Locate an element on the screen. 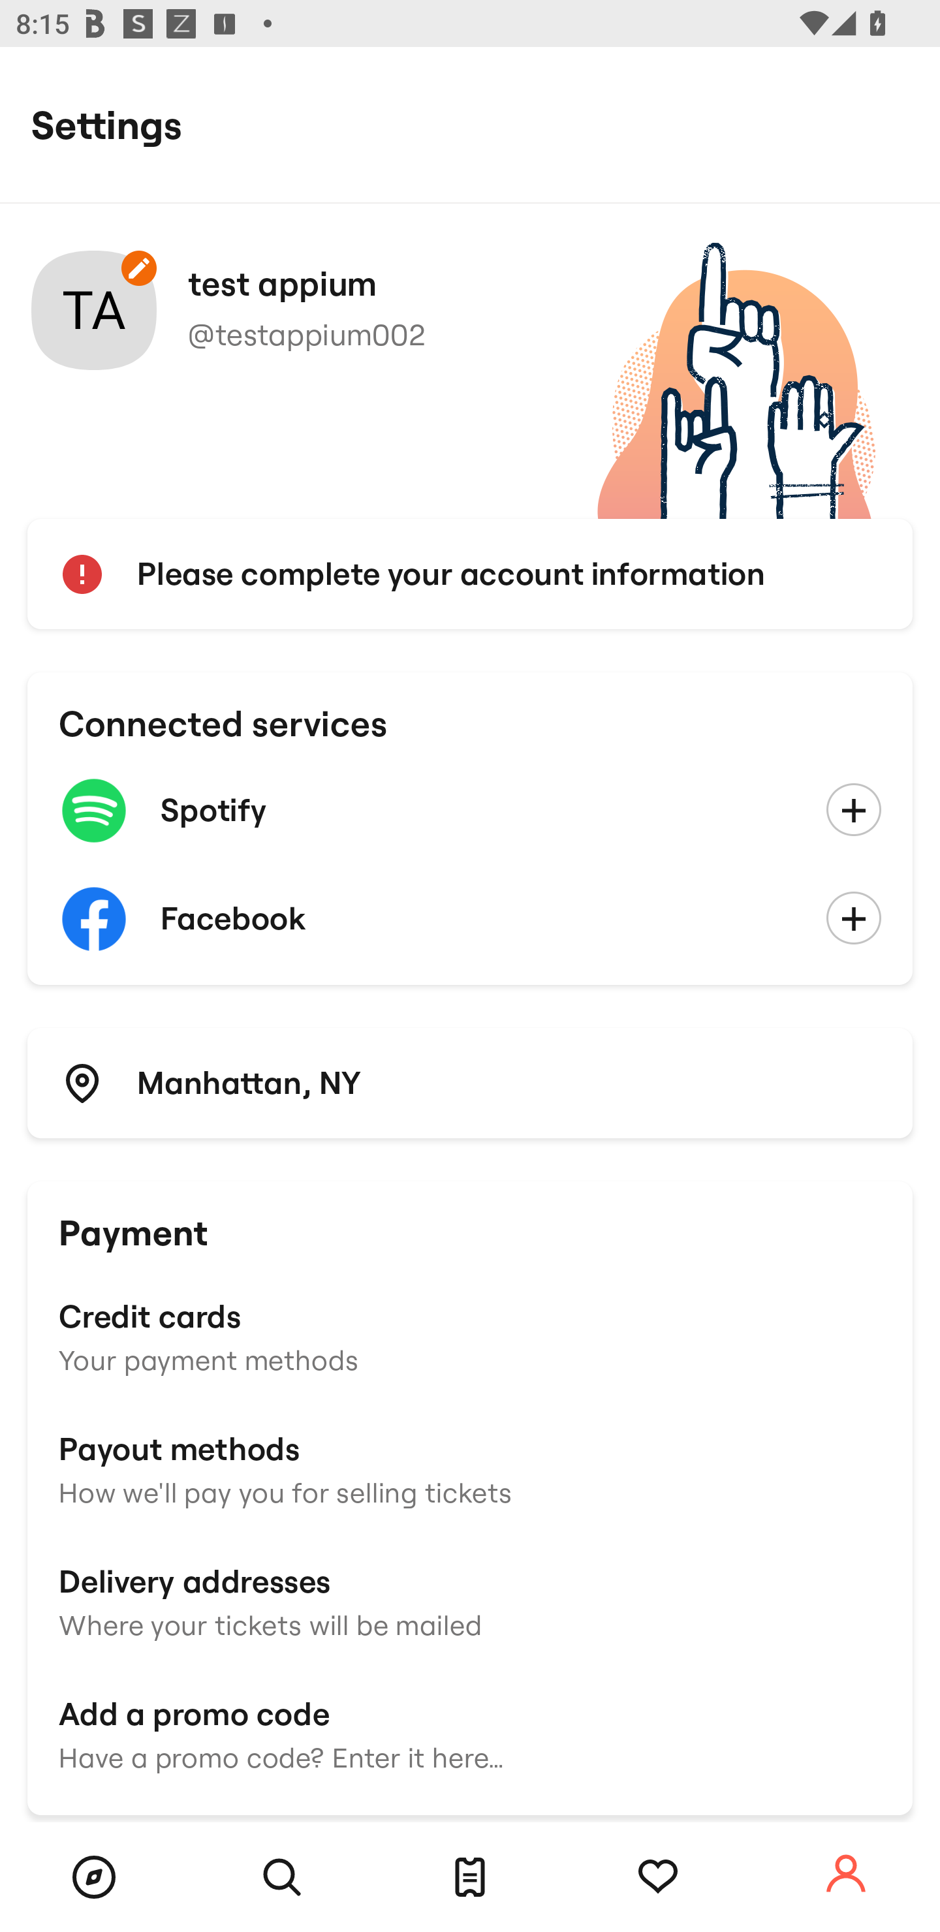 The width and height of the screenshot is (940, 1932). Credit cards Your payment methods is located at coordinates (470, 1335).